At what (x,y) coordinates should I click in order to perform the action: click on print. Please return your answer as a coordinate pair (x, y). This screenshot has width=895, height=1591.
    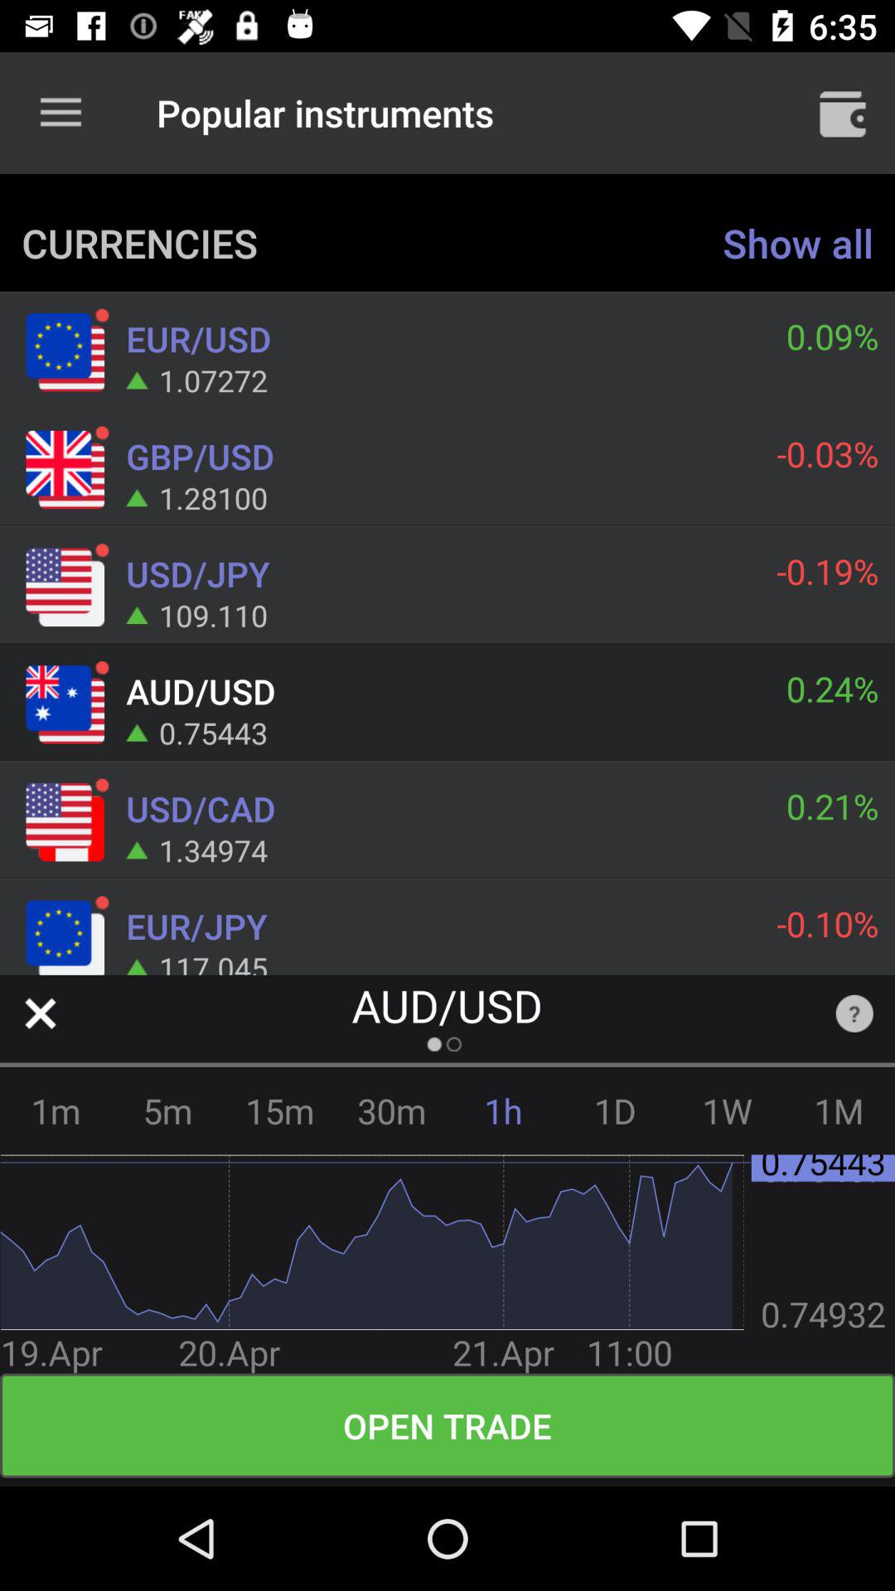
    Looking at the image, I should click on (843, 113).